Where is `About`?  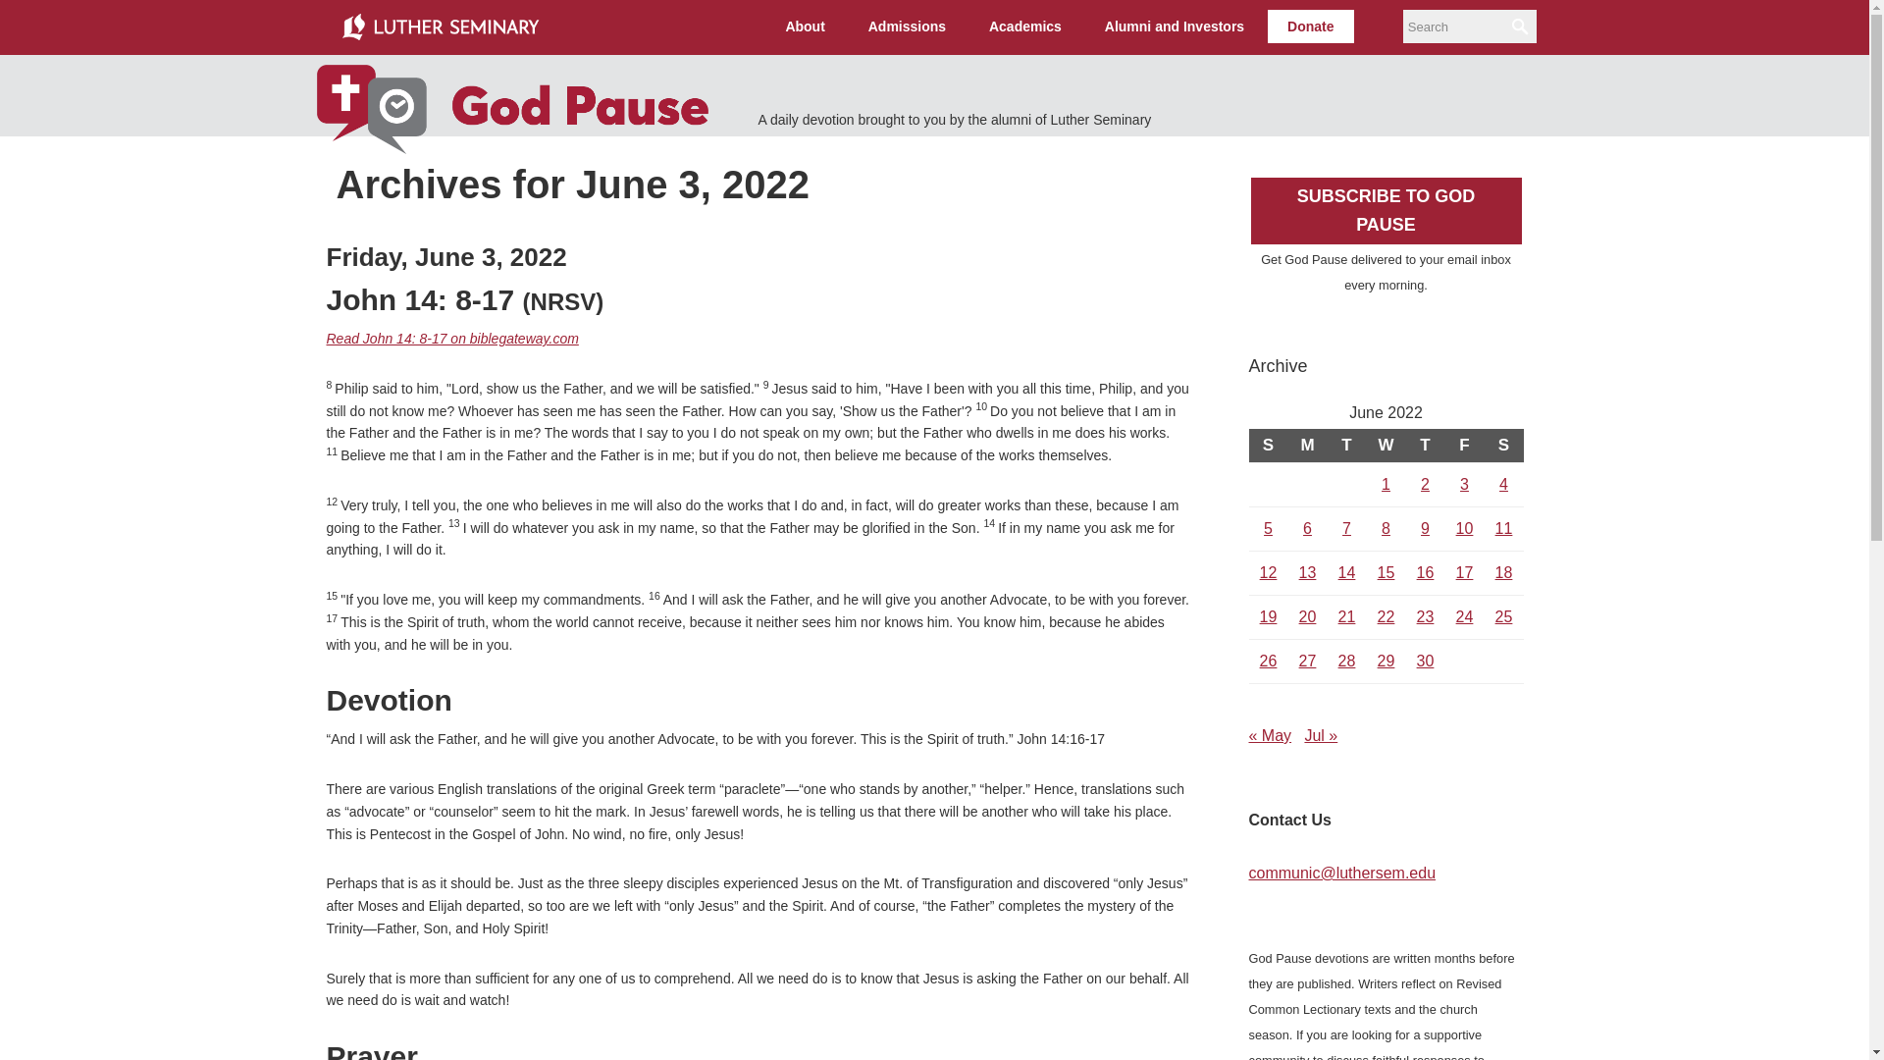 About is located at coordinates (805, 26).